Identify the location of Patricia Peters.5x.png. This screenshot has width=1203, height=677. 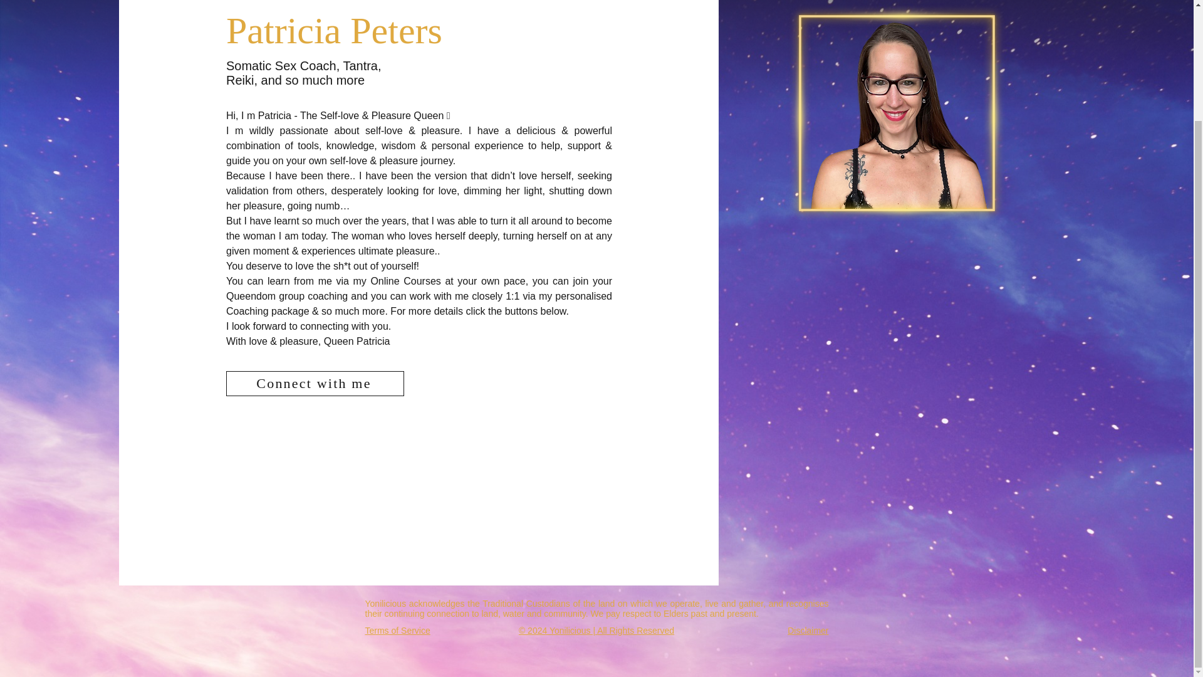
(897, 115).